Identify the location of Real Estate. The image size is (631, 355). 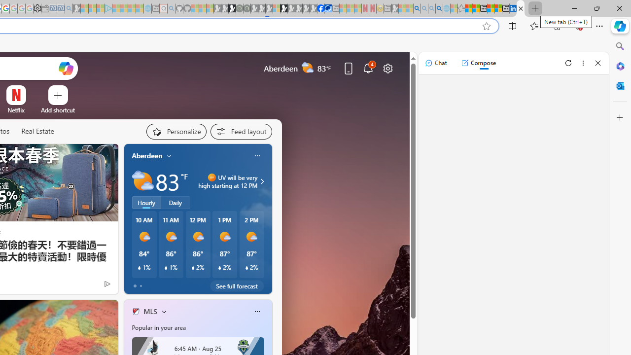
(37, 132).